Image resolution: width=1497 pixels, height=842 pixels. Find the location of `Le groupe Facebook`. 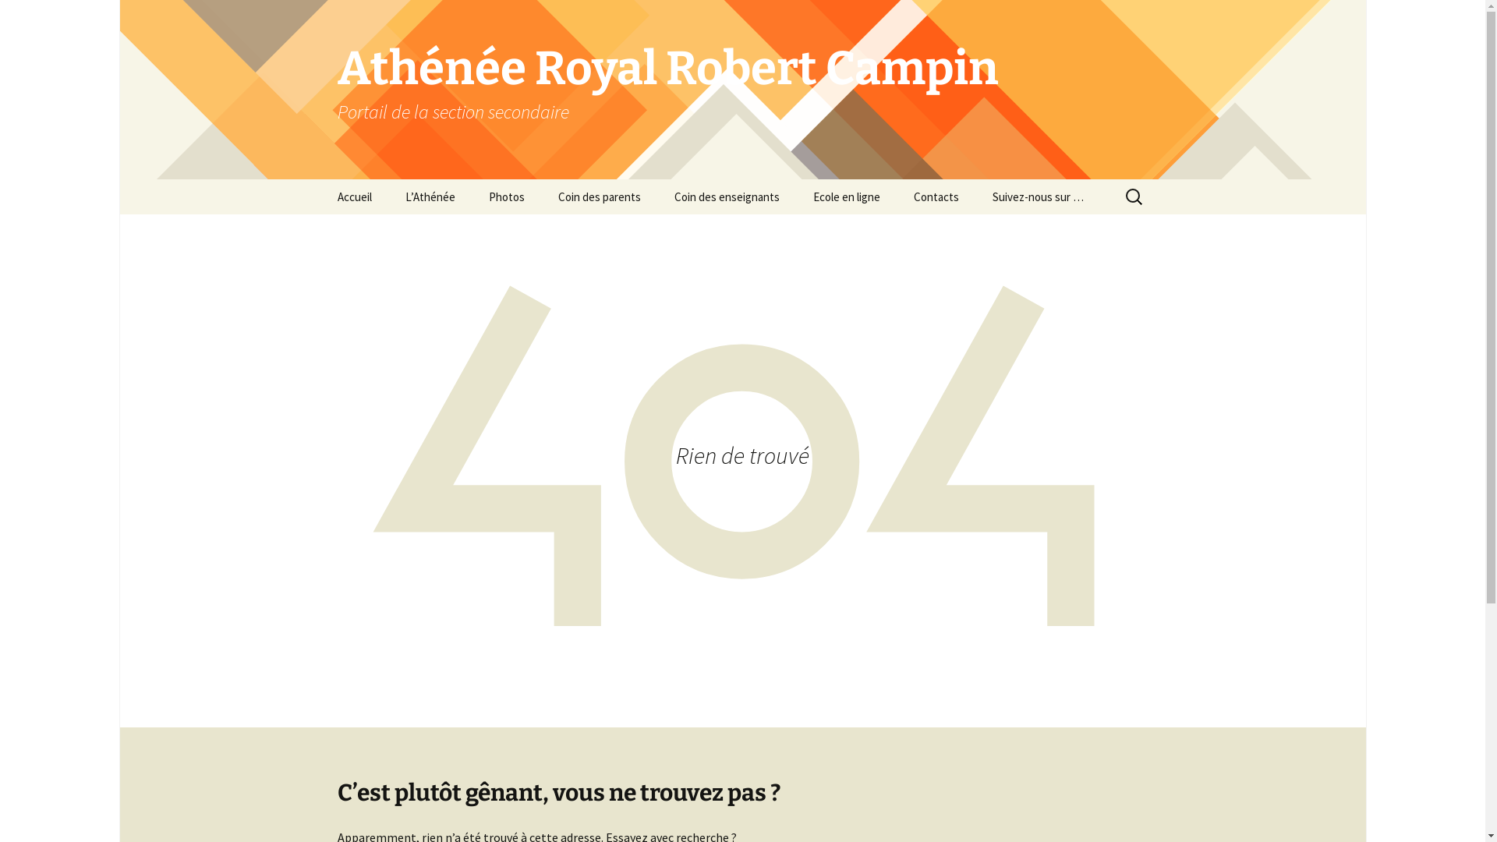

Le groupe Facebook is located at coordinates (1054, 232).